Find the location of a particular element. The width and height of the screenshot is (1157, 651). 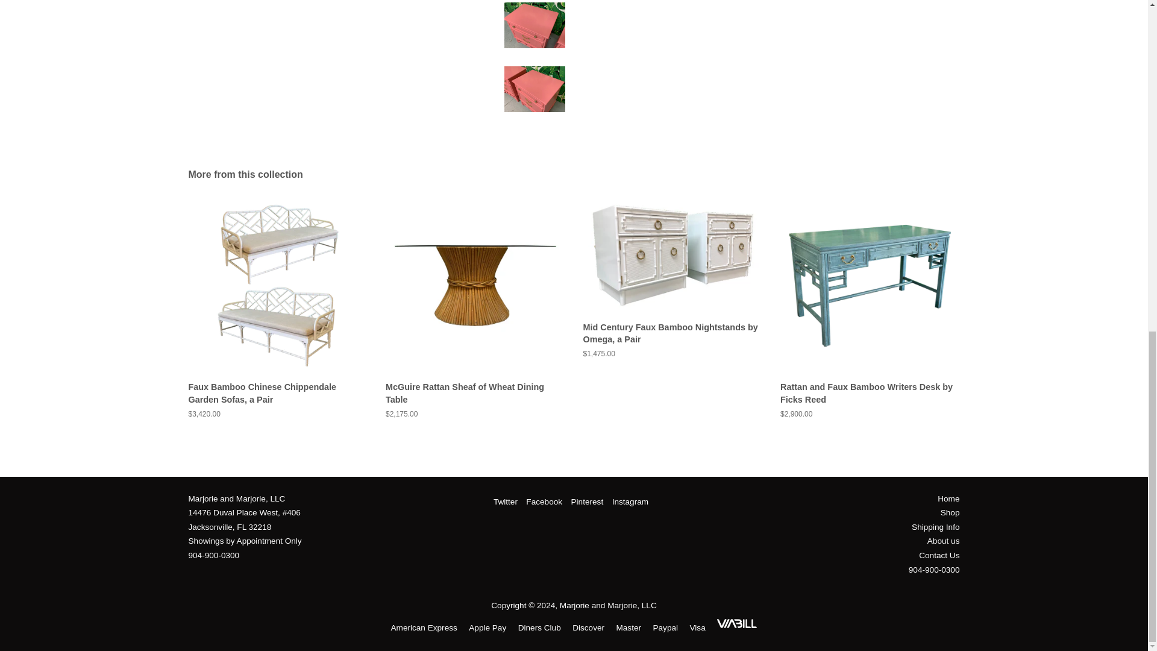

Marjorie and Marjorie on Pinterest is located at coordinates (588, 502).